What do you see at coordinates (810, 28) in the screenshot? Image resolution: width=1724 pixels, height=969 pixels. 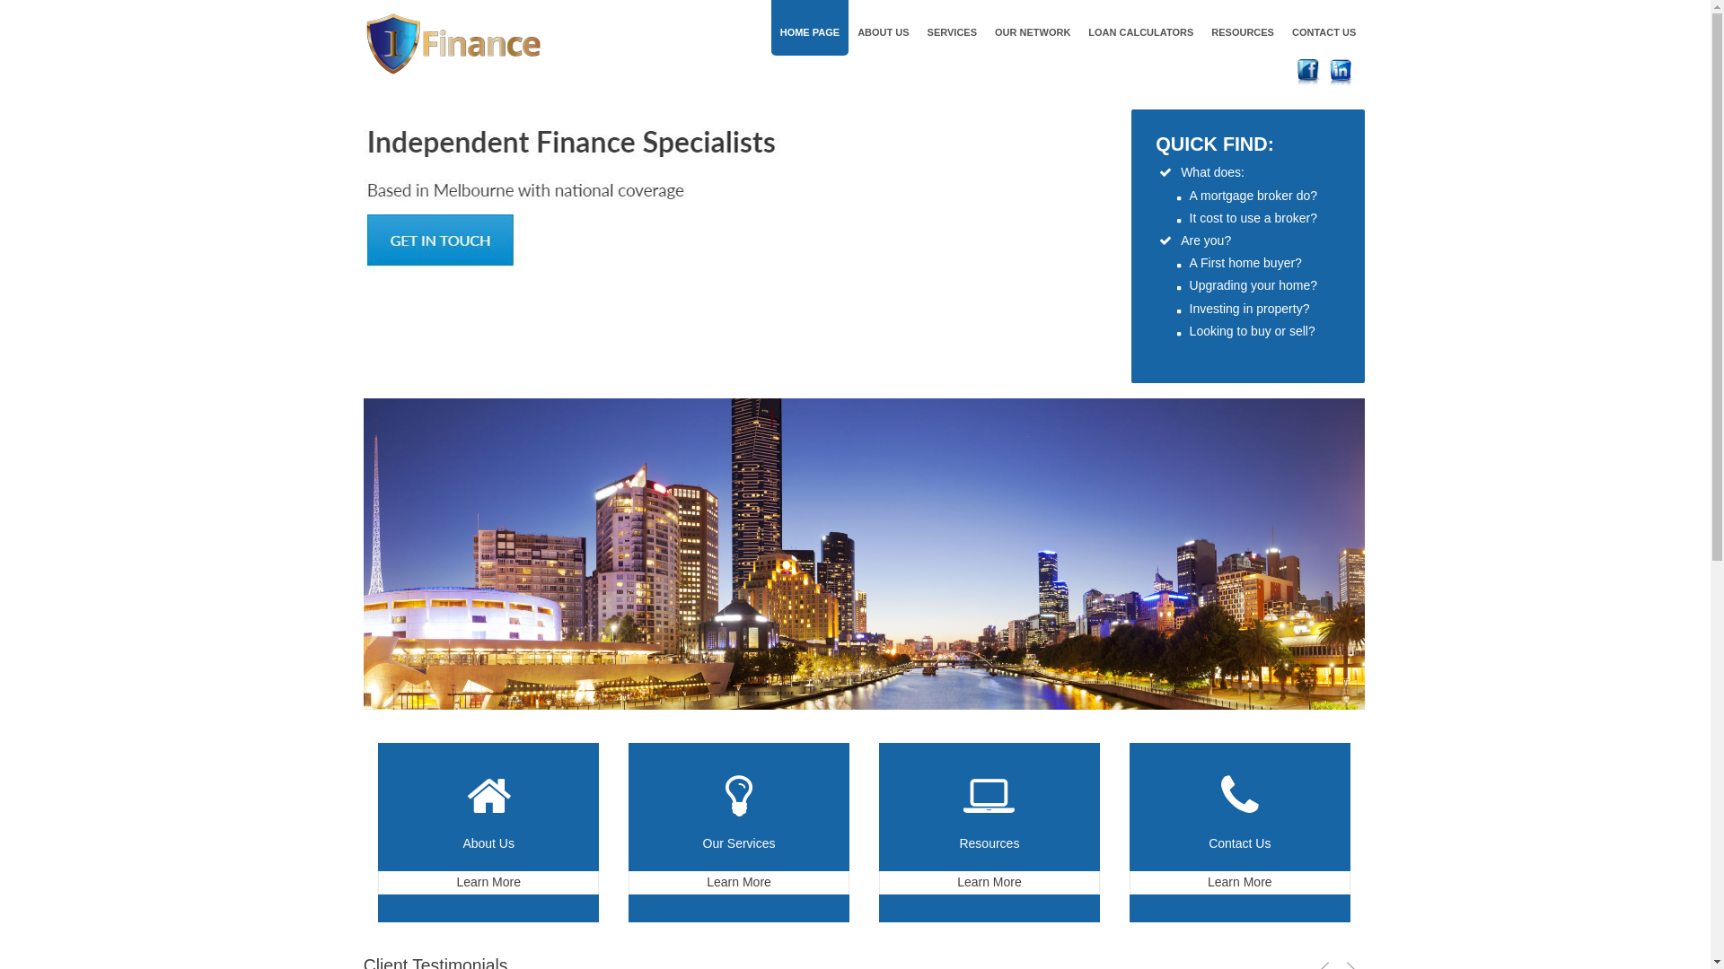 I see `HOME PAGE` at bounding box center [810, 28].